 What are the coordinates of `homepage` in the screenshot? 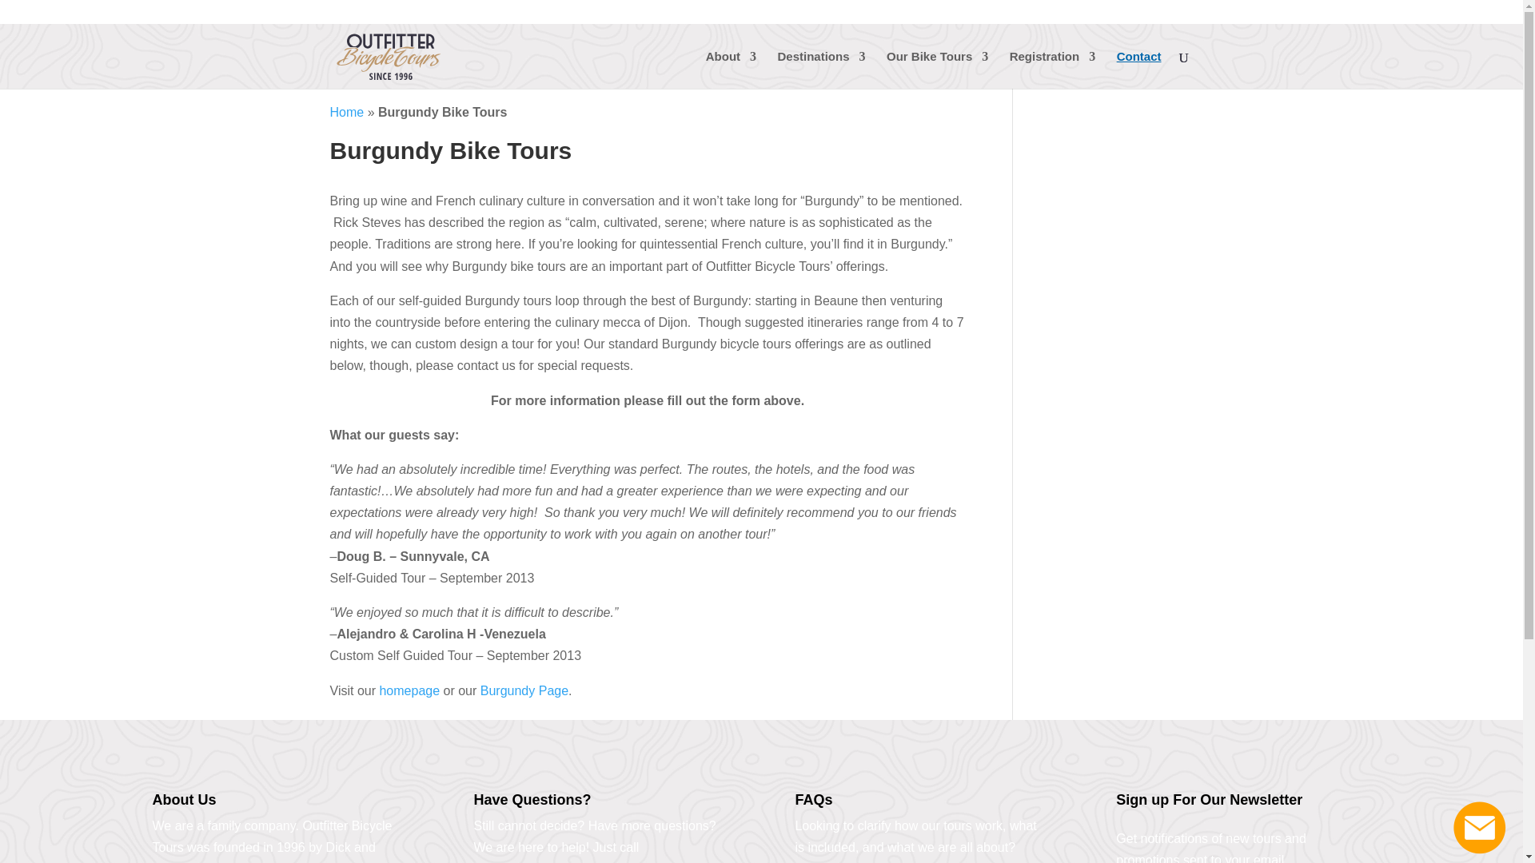 It's located at (409, 690).